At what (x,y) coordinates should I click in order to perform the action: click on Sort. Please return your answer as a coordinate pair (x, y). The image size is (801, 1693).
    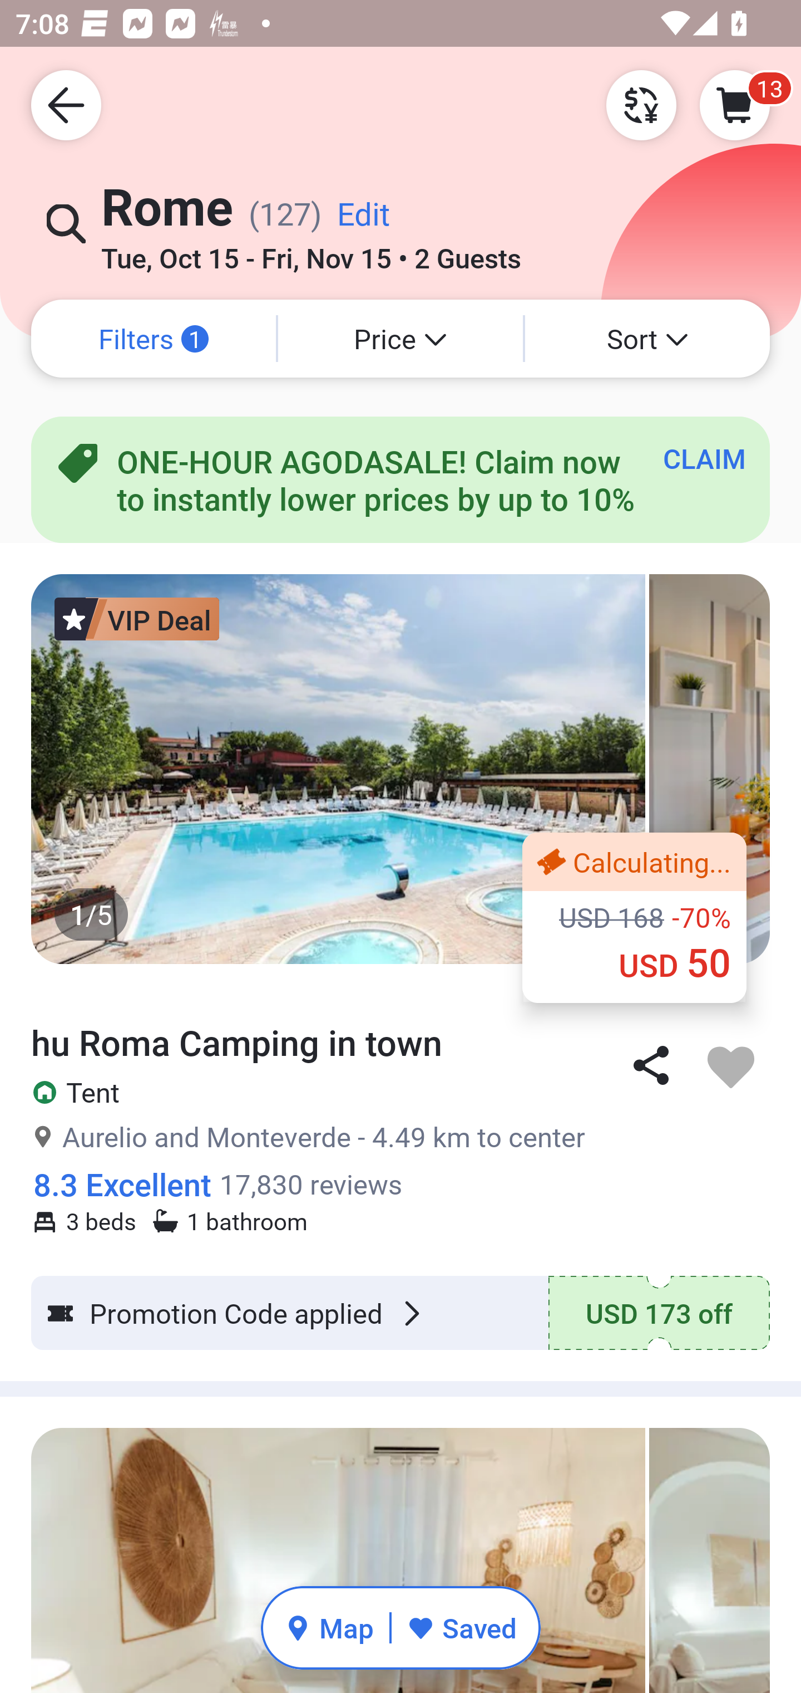
    Looking at the image, I should click on (647, 339).